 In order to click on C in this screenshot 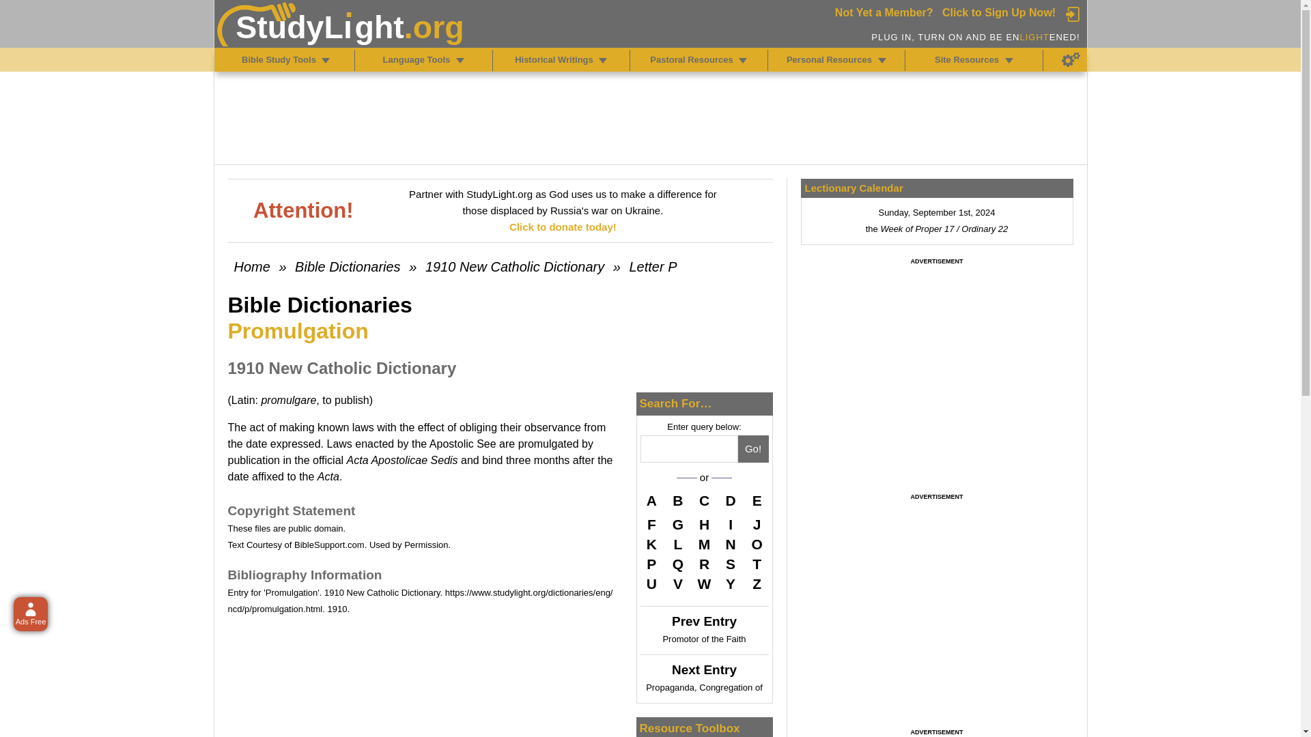, I will do `click(705, 502)`.